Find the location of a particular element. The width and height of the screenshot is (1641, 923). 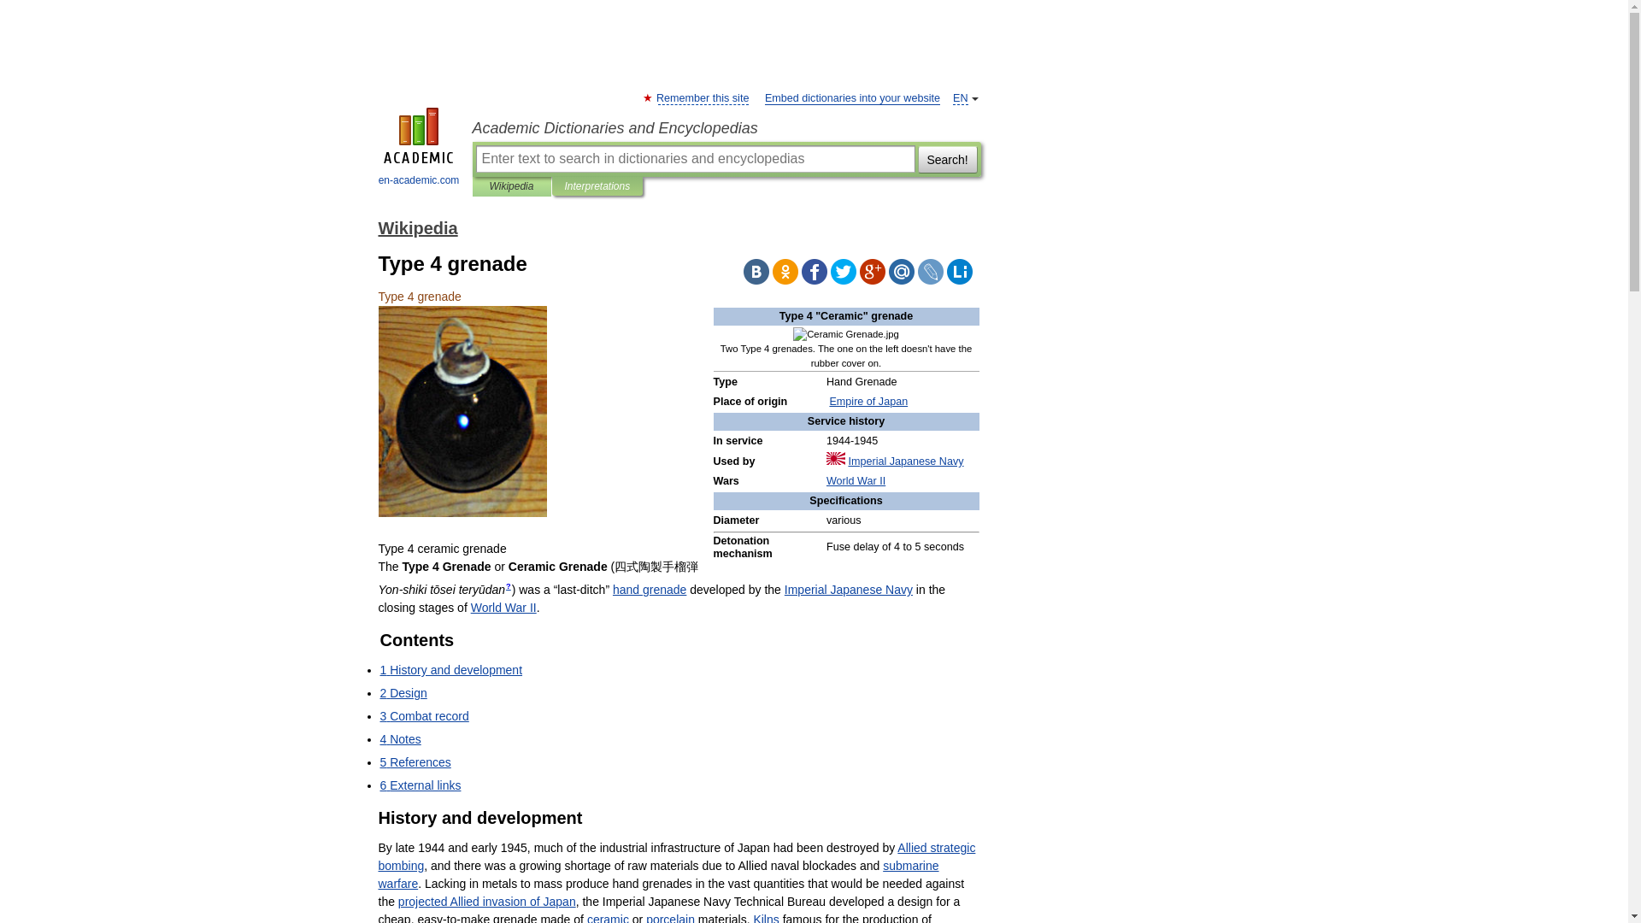

Remember this site is located at coordinates (703, 99).